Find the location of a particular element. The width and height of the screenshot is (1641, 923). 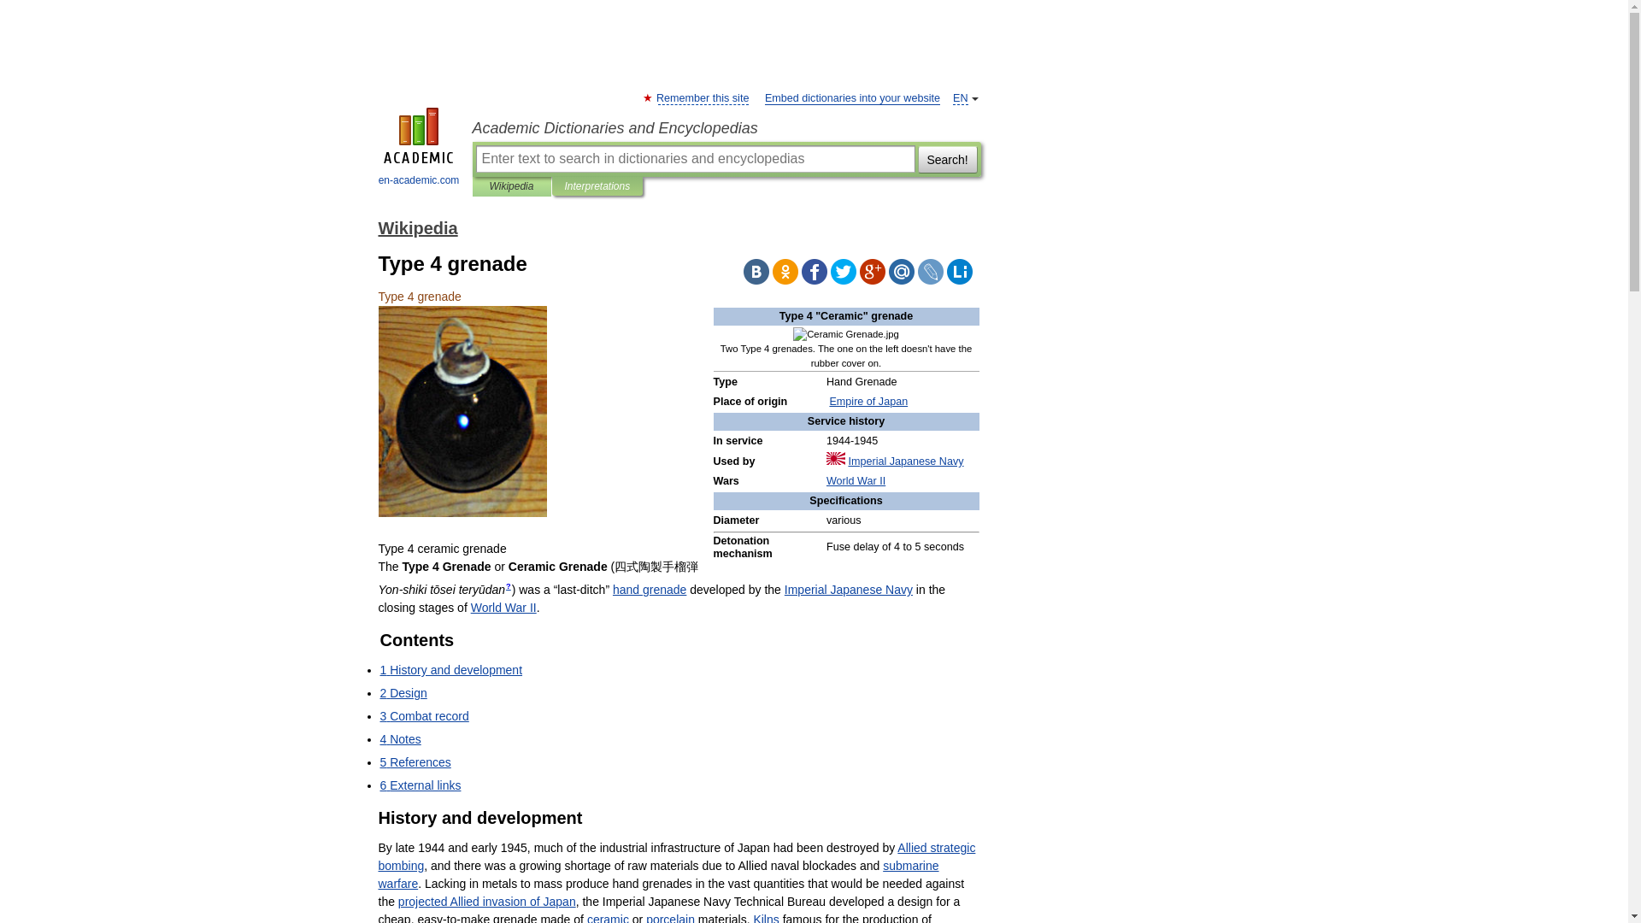

Remember this site is located at coordinates (703, 99).